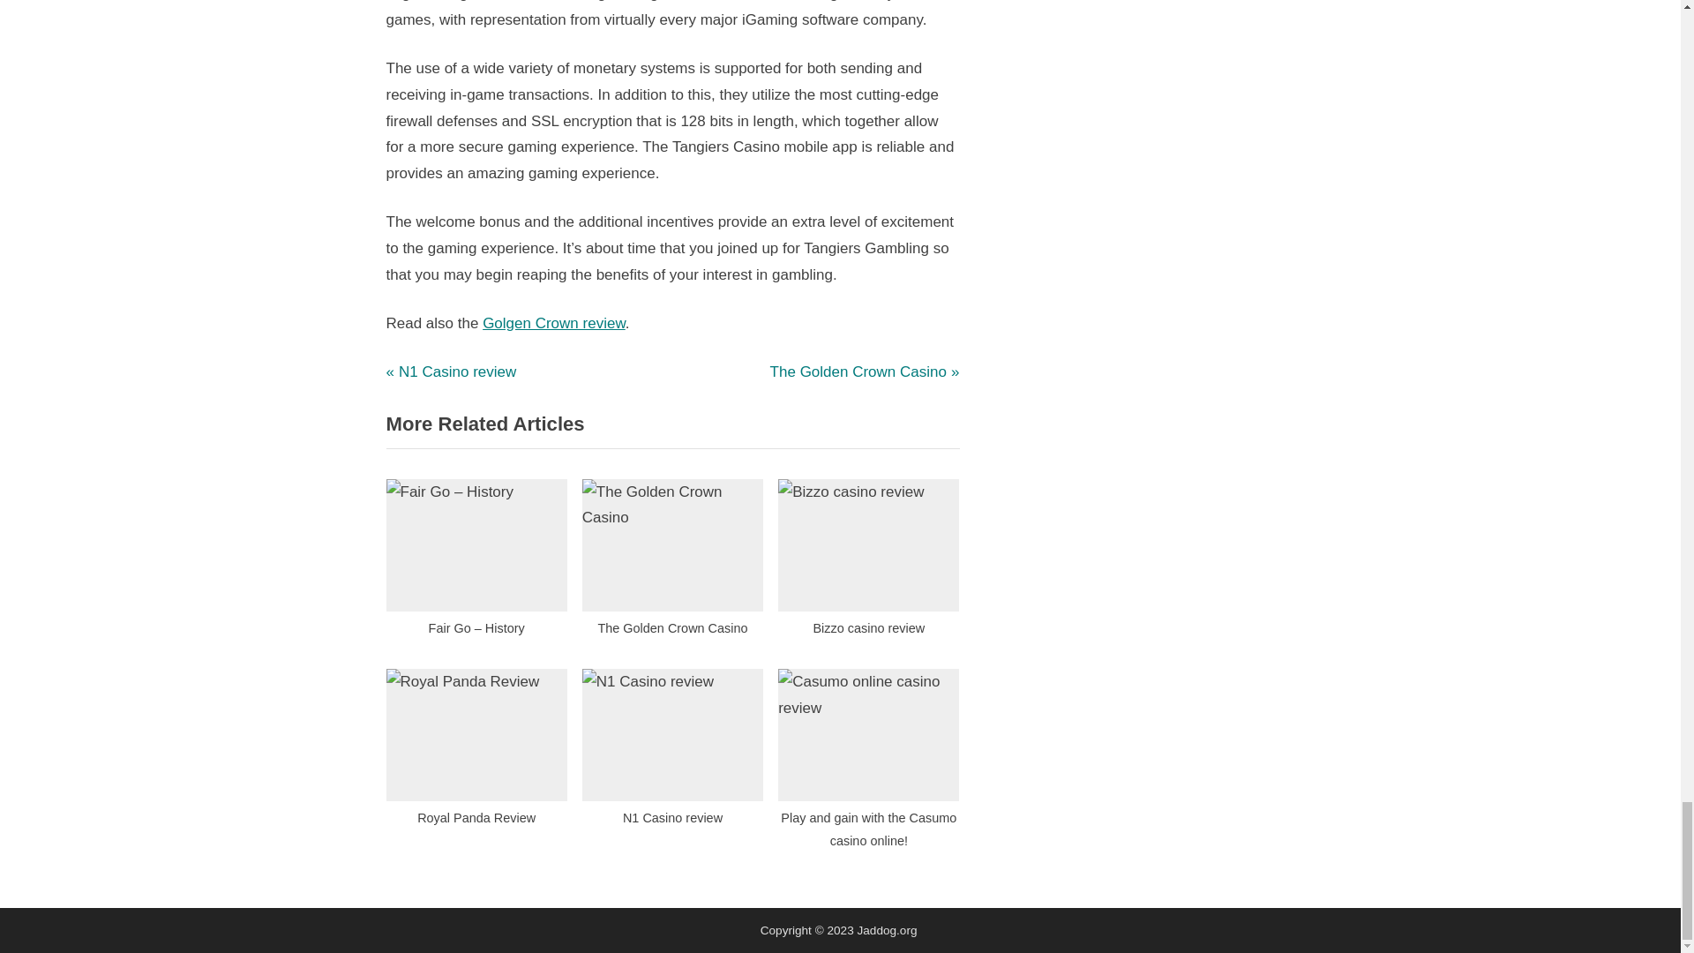  What do you see at coordinates (868, 563) in the screenshot?
I see `N1 Casino review` at bounding box center [868, 563].